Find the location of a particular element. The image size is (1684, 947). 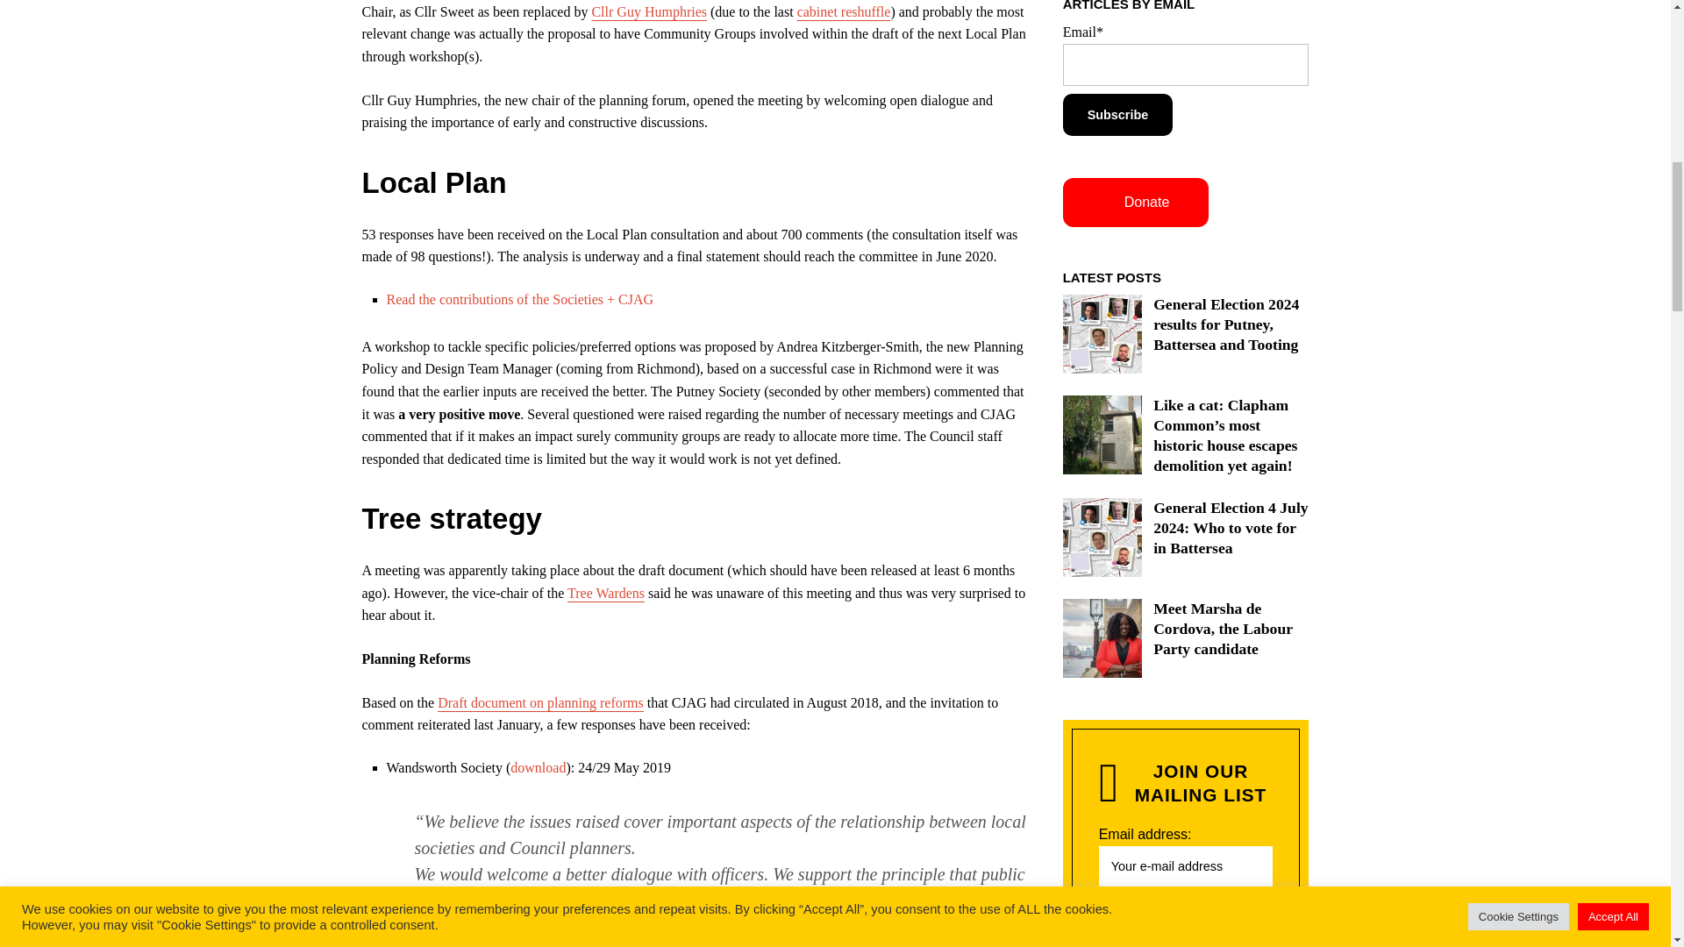

Subscribe is located at coordinates (1117, 114).